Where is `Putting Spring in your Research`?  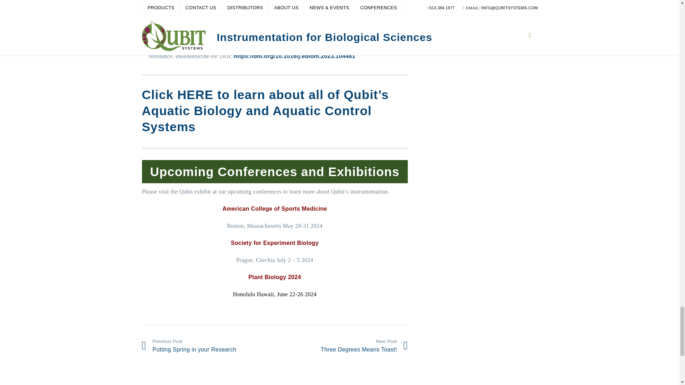
Putting Spring in your Research is located at coordinates (205, 345).